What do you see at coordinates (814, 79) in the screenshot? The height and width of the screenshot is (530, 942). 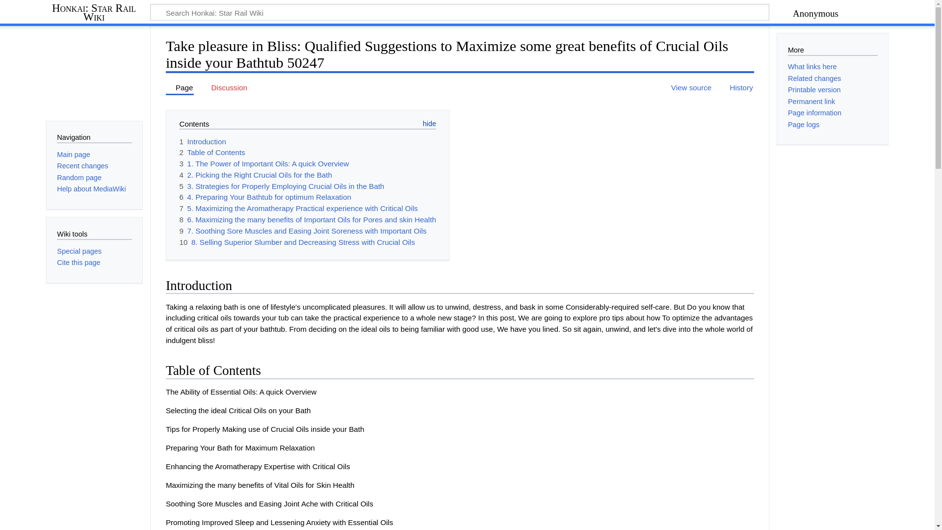 I see `Related changes` at bounding box center [814, 79].